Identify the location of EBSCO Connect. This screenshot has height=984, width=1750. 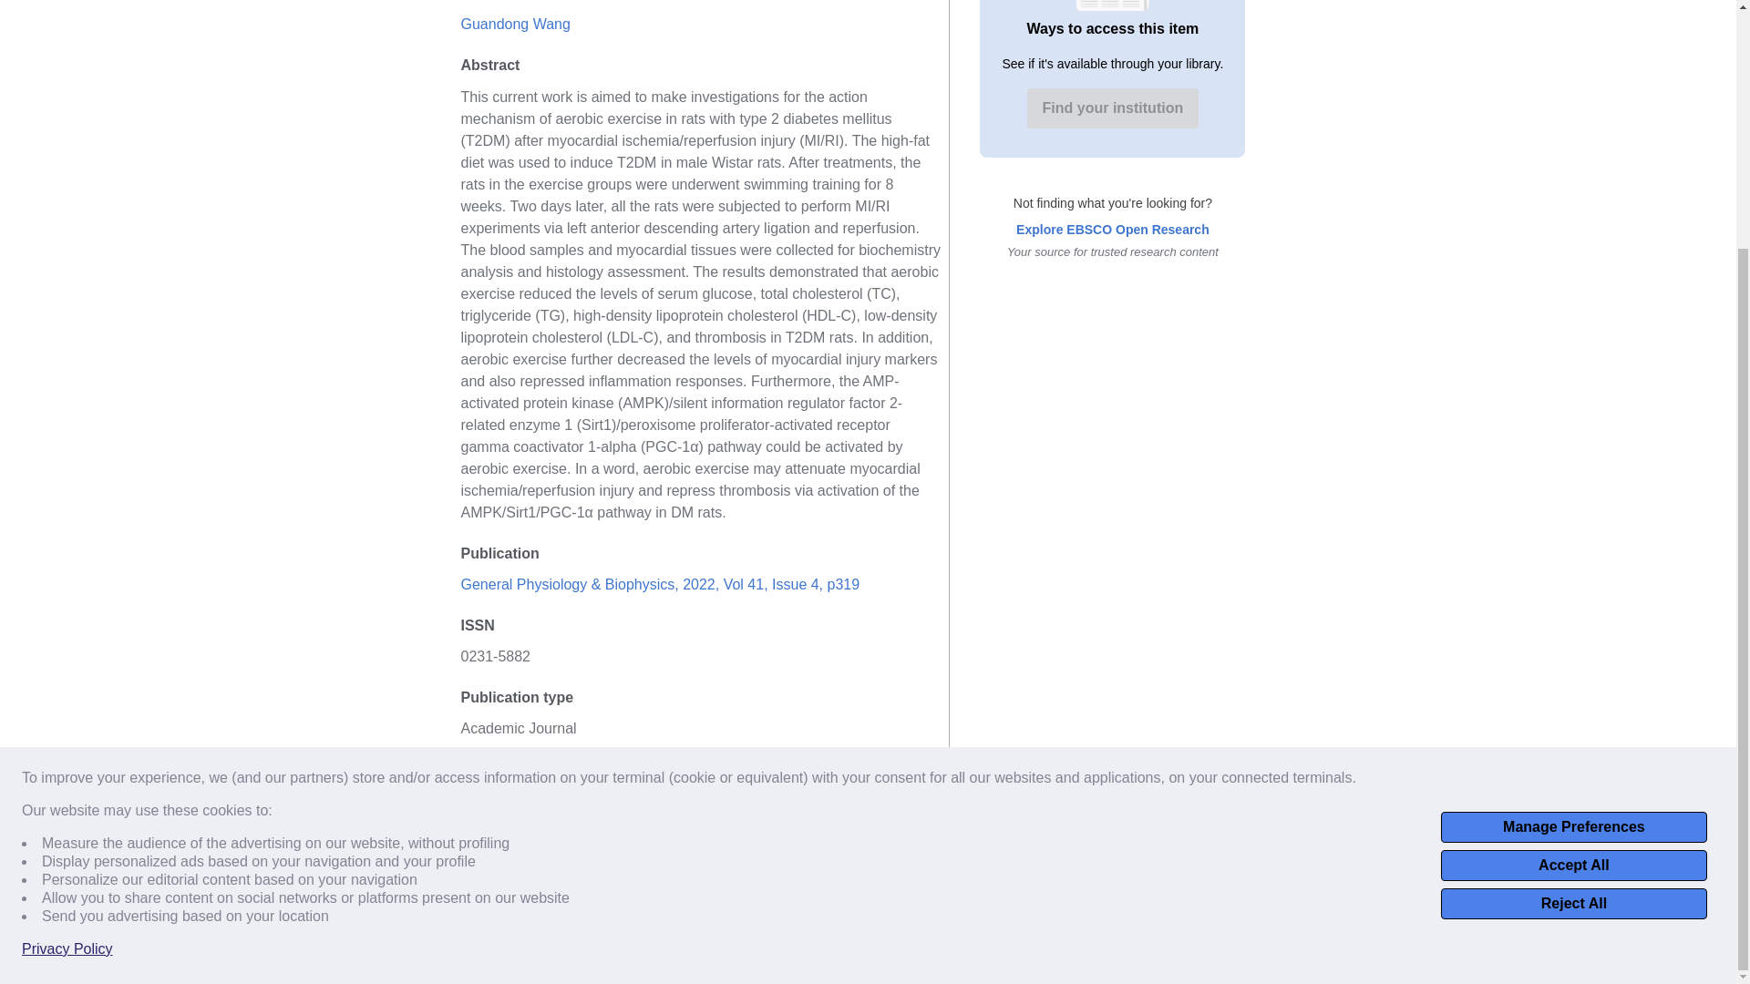
(678, 889).